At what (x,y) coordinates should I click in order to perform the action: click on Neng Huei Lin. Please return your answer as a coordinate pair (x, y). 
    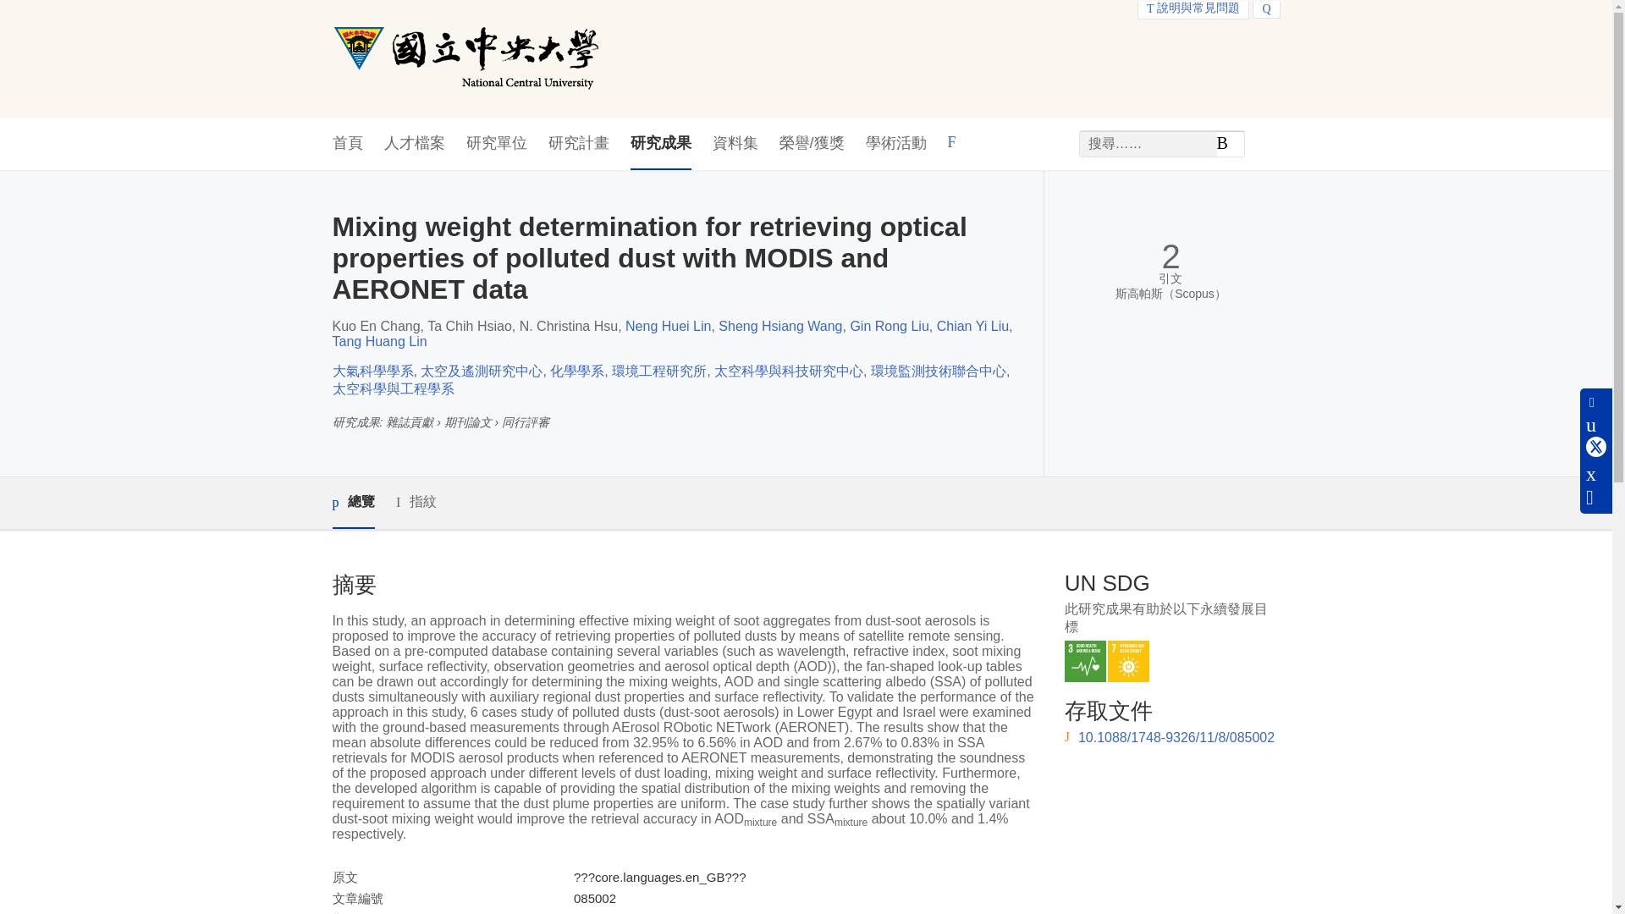
    Looking at the image, I should click on (669, 326).